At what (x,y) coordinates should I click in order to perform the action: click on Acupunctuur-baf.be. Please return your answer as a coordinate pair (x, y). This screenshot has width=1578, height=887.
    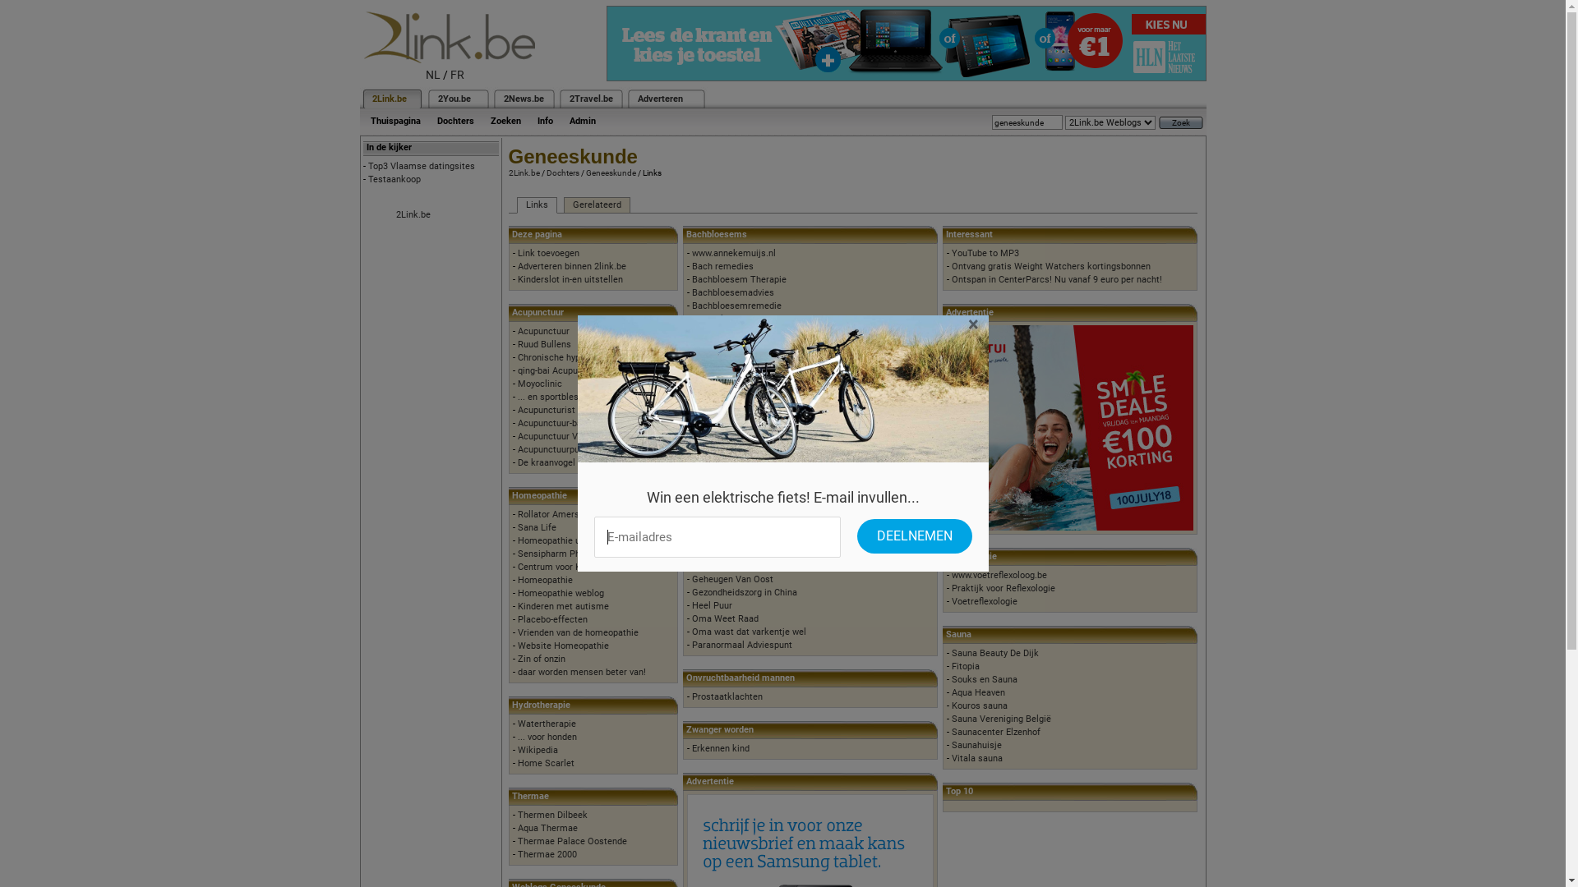
    Looking at the image, I should click on (557, 423).